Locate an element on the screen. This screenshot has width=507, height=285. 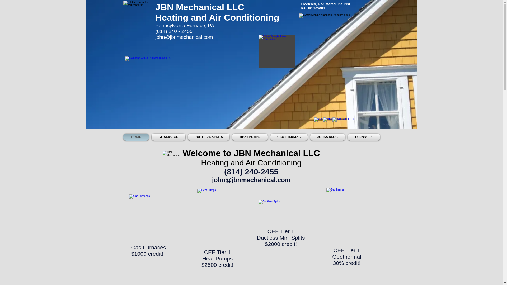
GEOTHERMAL is located at coordinates (289, 137).